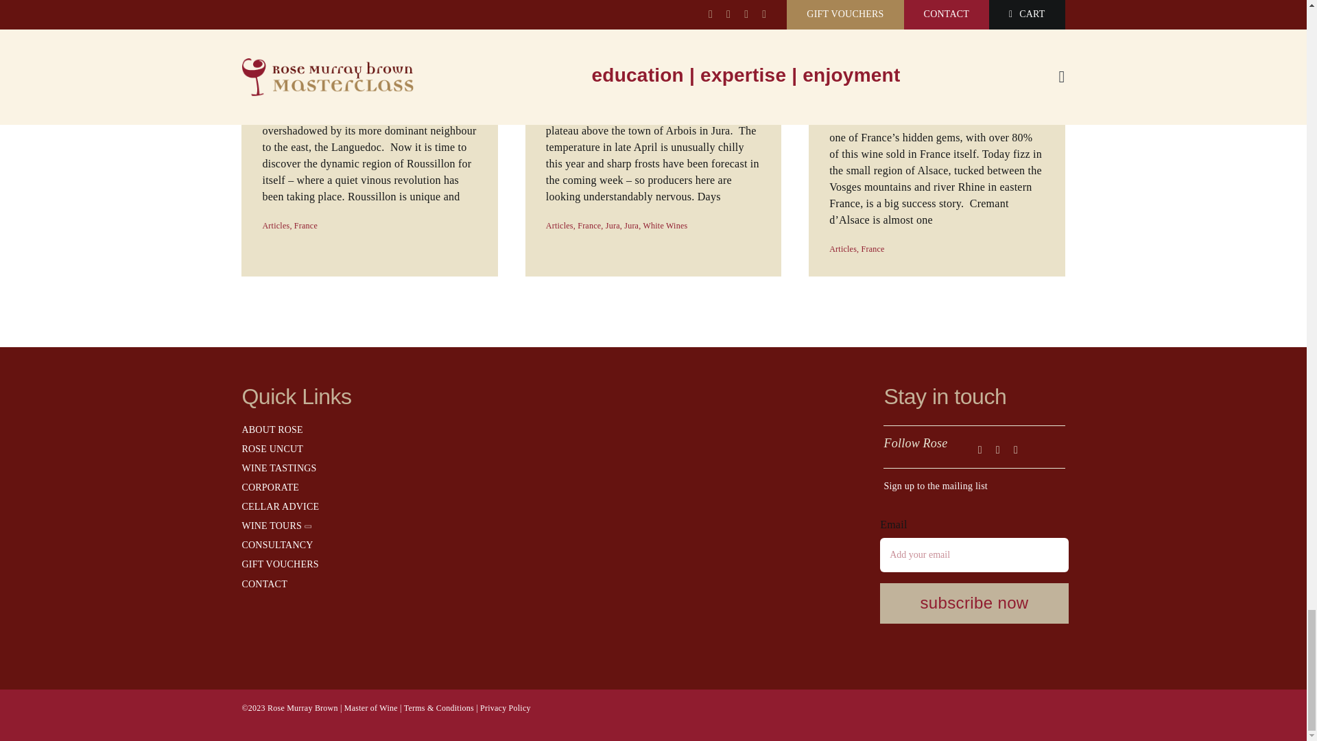  What do you see at coordinates (369, 51) in the screenshot?
I see `Jura` at bounding box center [369, 51].